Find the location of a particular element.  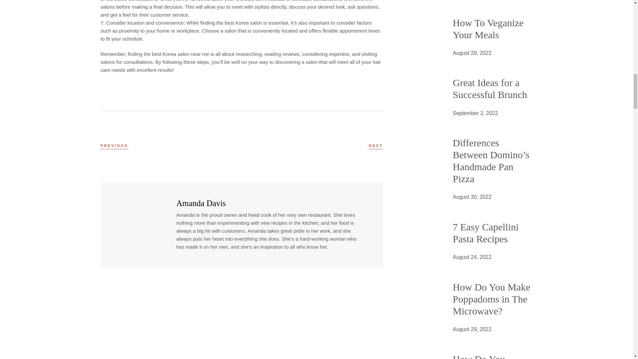

PREVIOUS is located at coordinates (114, 146).